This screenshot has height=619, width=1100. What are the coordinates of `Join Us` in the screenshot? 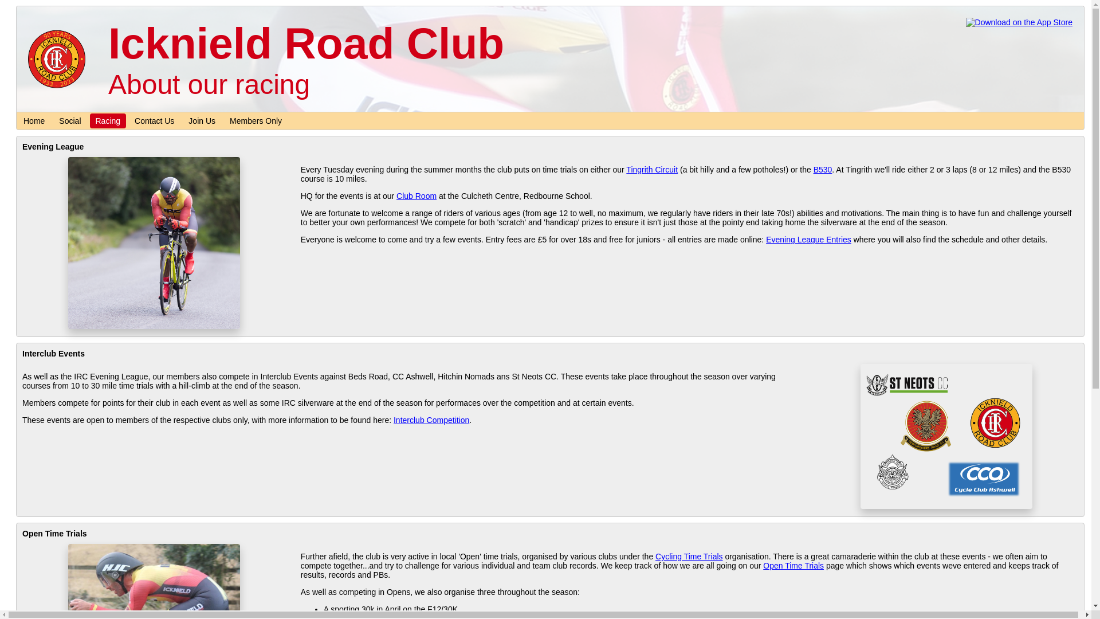 It's located at (202, 121).